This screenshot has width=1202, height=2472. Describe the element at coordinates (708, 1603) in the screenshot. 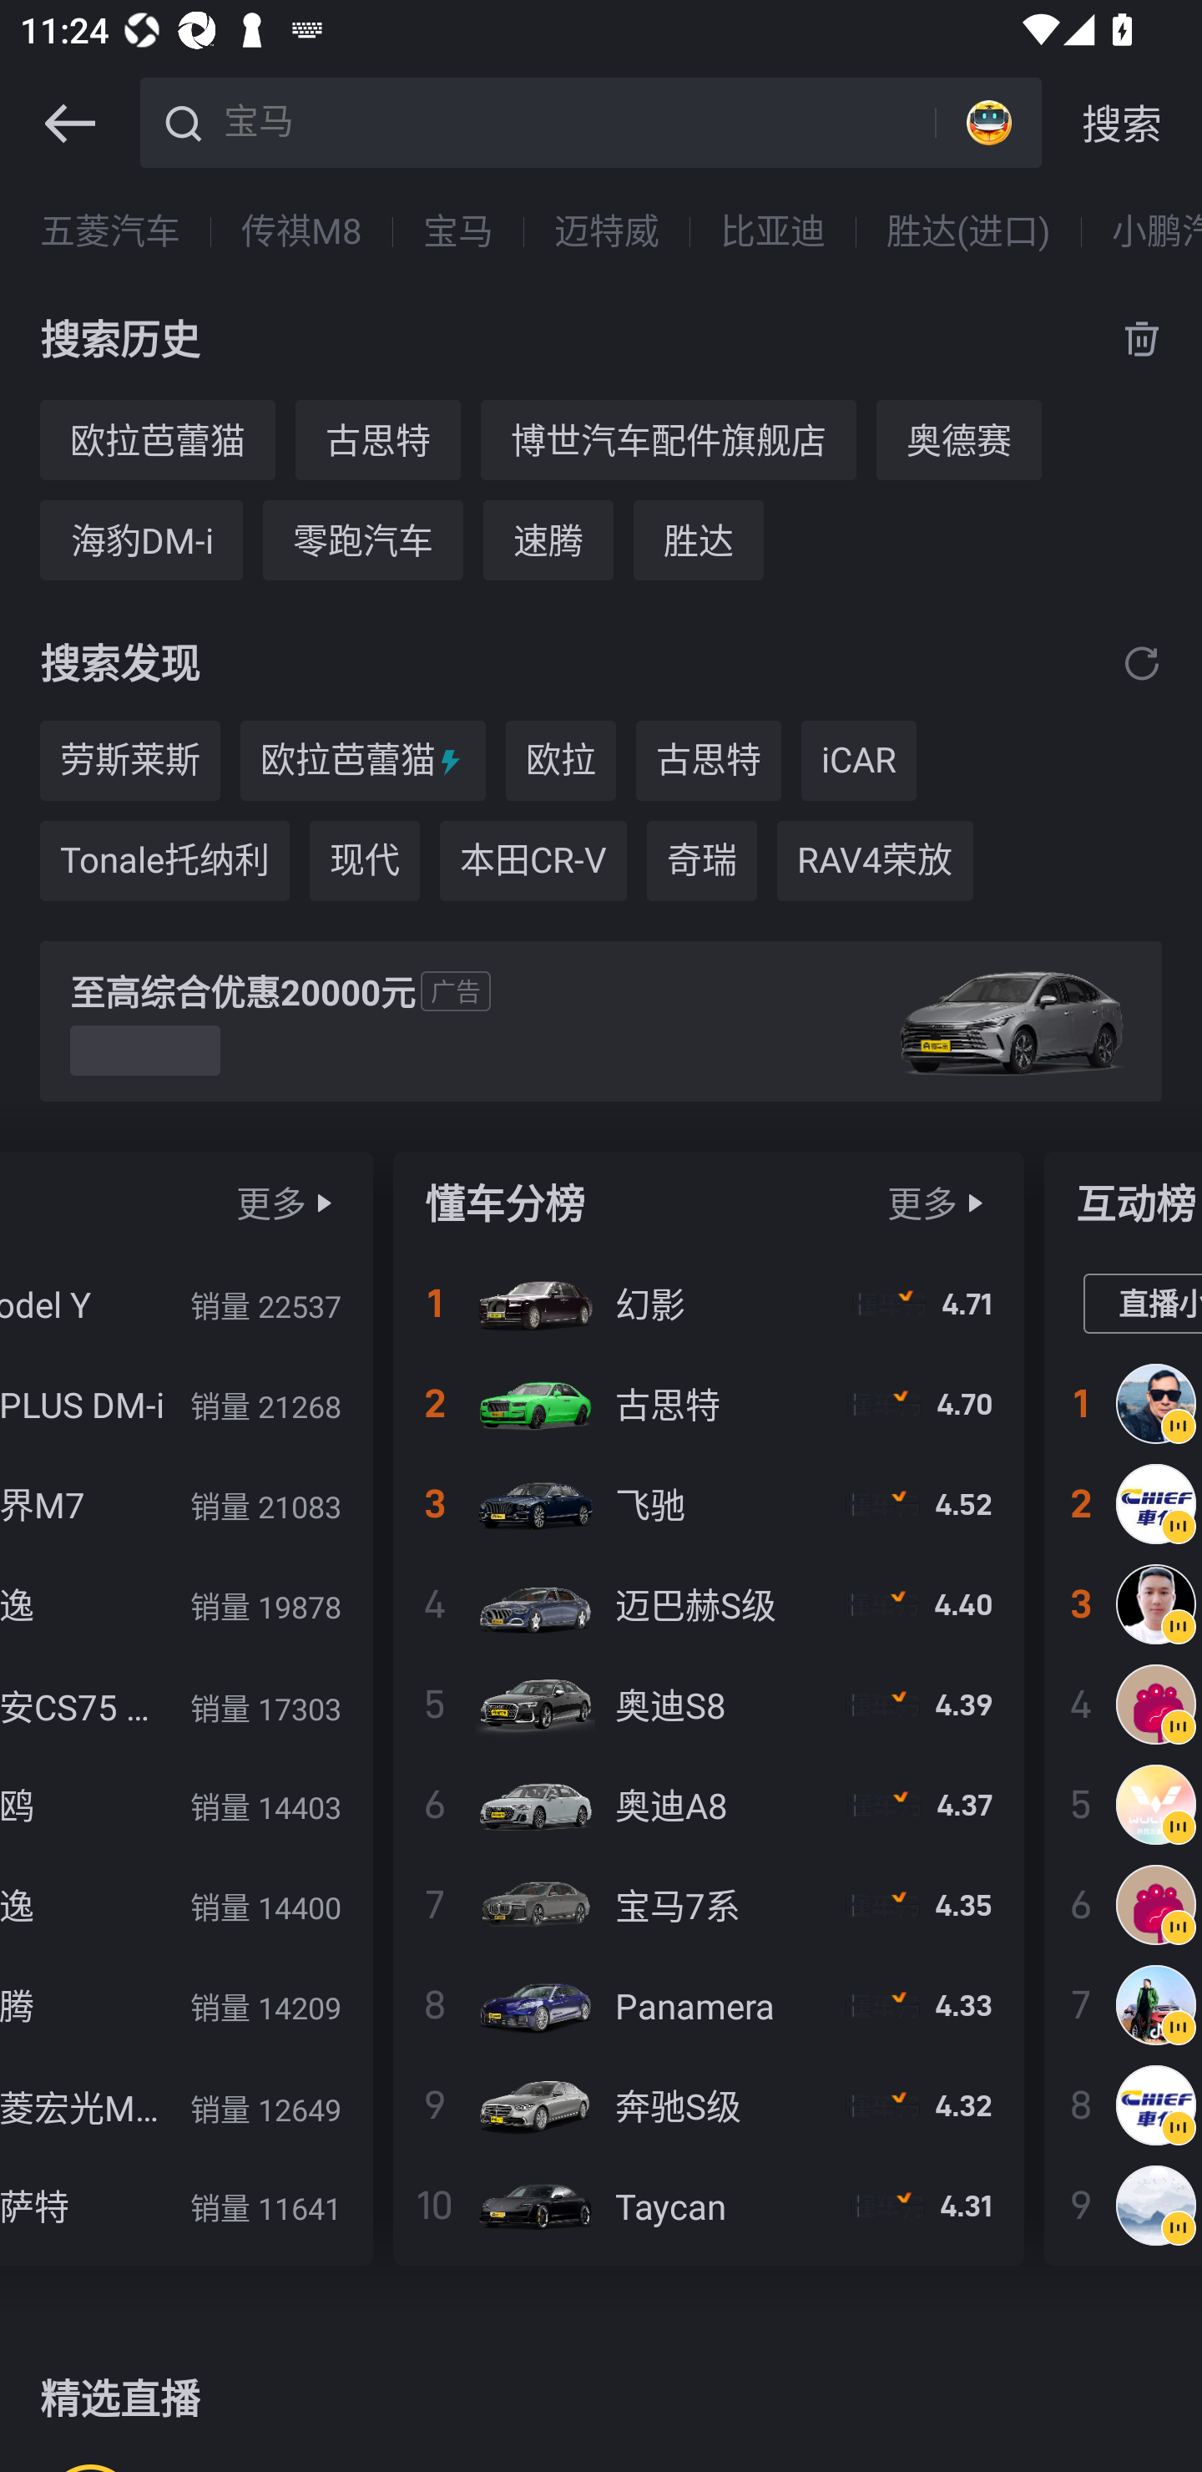

I see `迈巴赫S级 4.40` at that location.